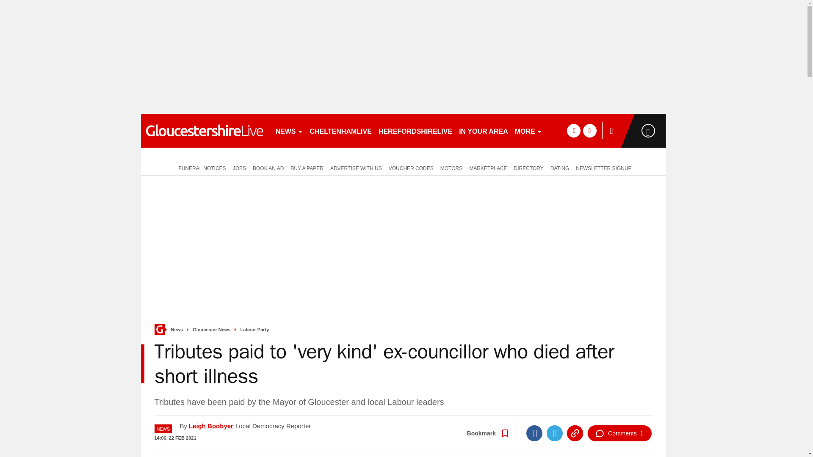 The image size is (813, 457). I want to click on CHELTENHAMLIVE, so click(340, 130).